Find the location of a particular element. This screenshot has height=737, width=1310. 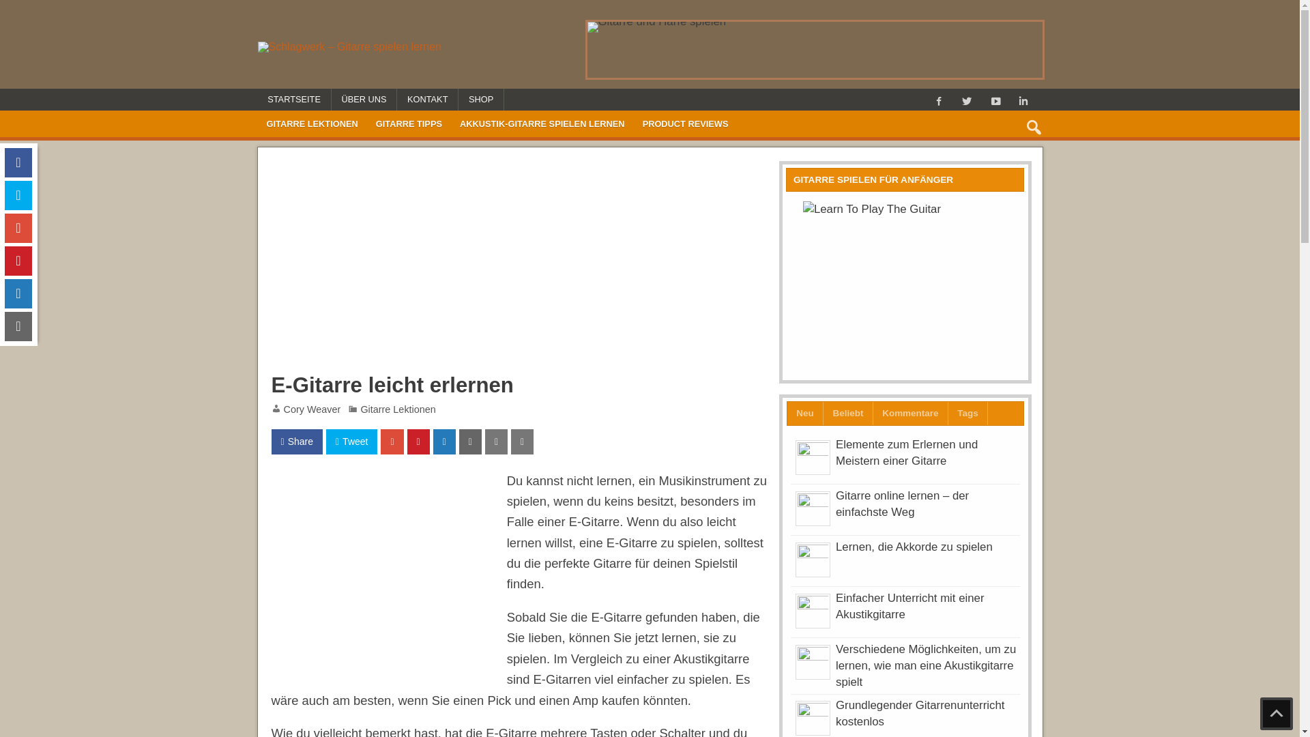

Learn To Play The Guitar is located at coordinates (905, 287).